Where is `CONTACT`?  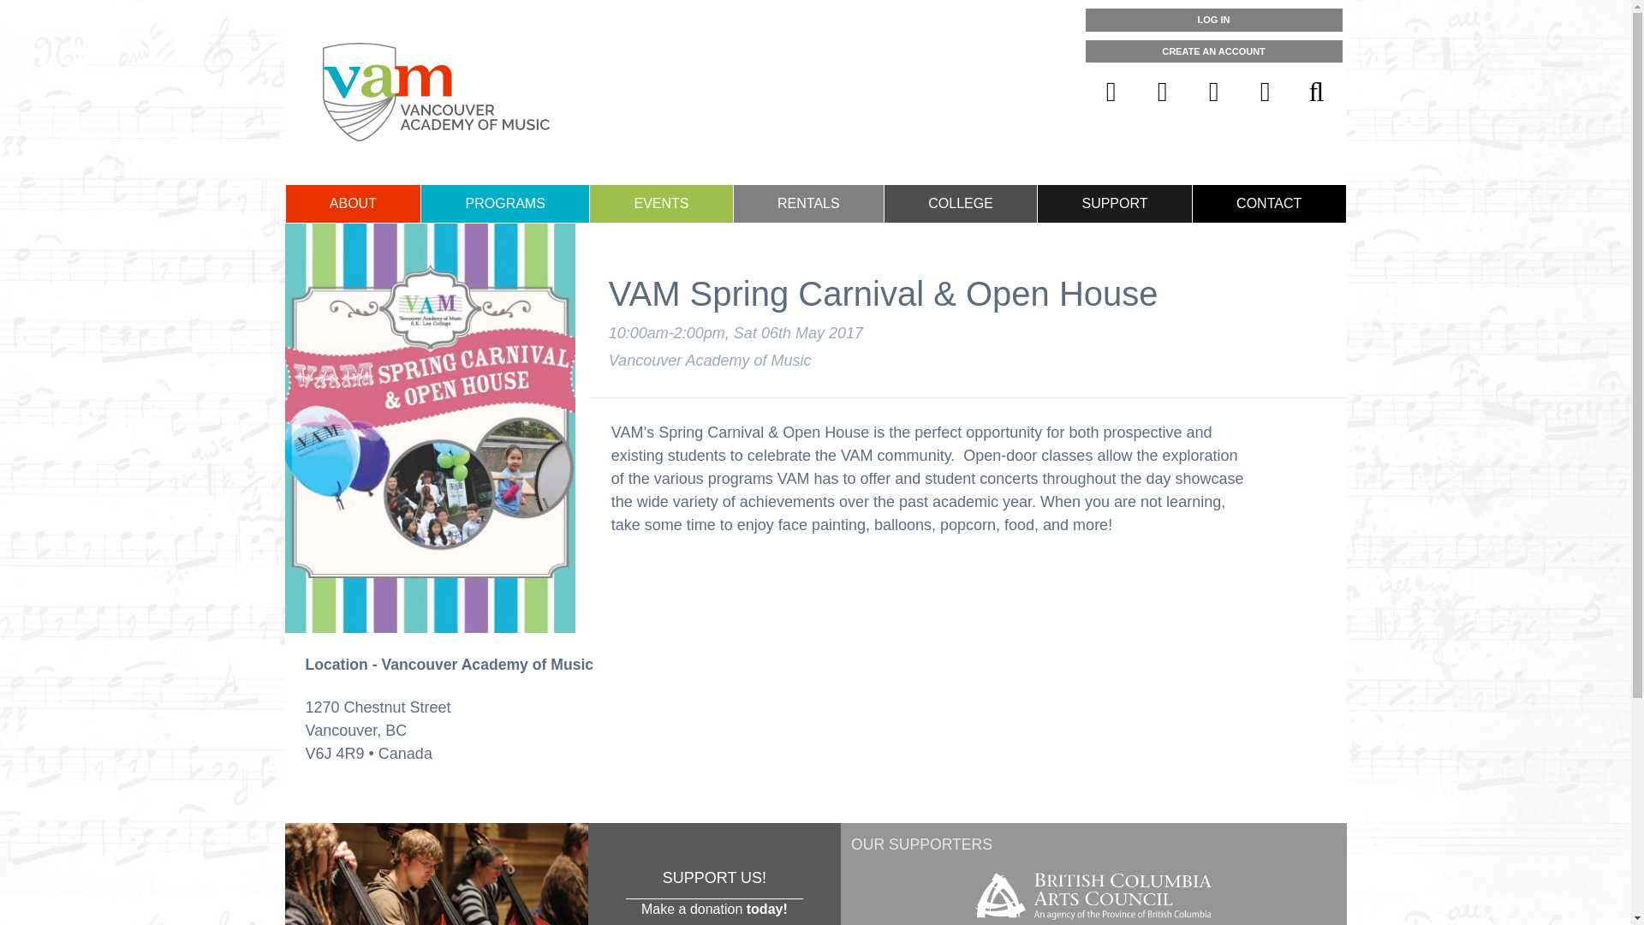 CONTACT is located at coordinates (1269, 204).